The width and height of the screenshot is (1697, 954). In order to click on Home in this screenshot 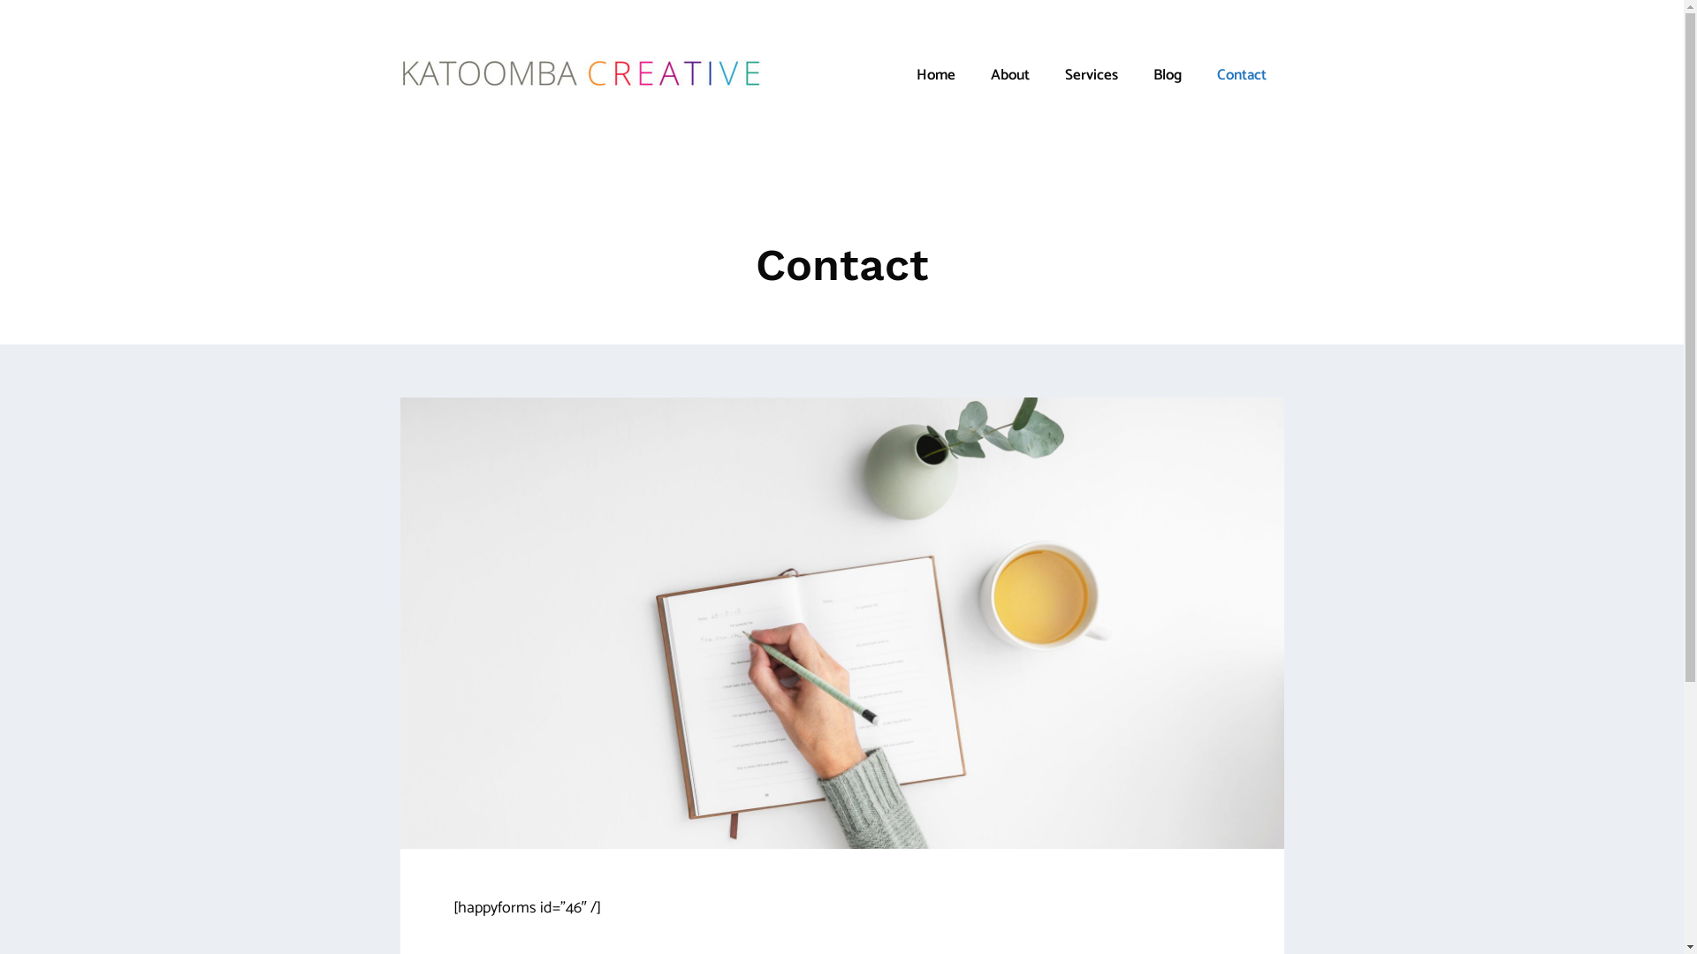, I will do `click(935, 75)`.